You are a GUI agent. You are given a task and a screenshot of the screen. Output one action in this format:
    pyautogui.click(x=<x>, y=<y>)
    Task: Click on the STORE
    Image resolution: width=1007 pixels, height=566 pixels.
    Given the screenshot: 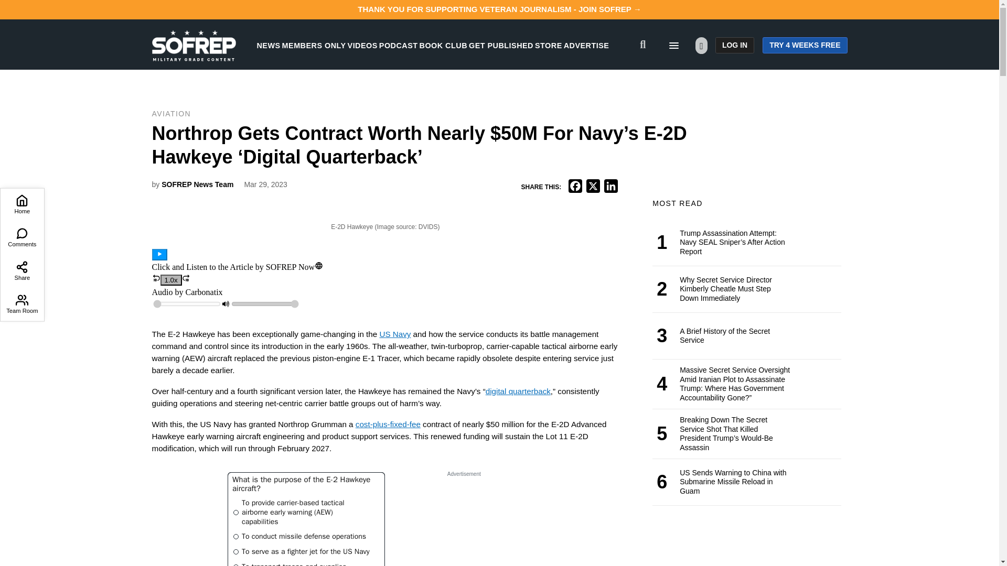 What is the action you would take?
    pyautogui.click(x=548, y=45)
    